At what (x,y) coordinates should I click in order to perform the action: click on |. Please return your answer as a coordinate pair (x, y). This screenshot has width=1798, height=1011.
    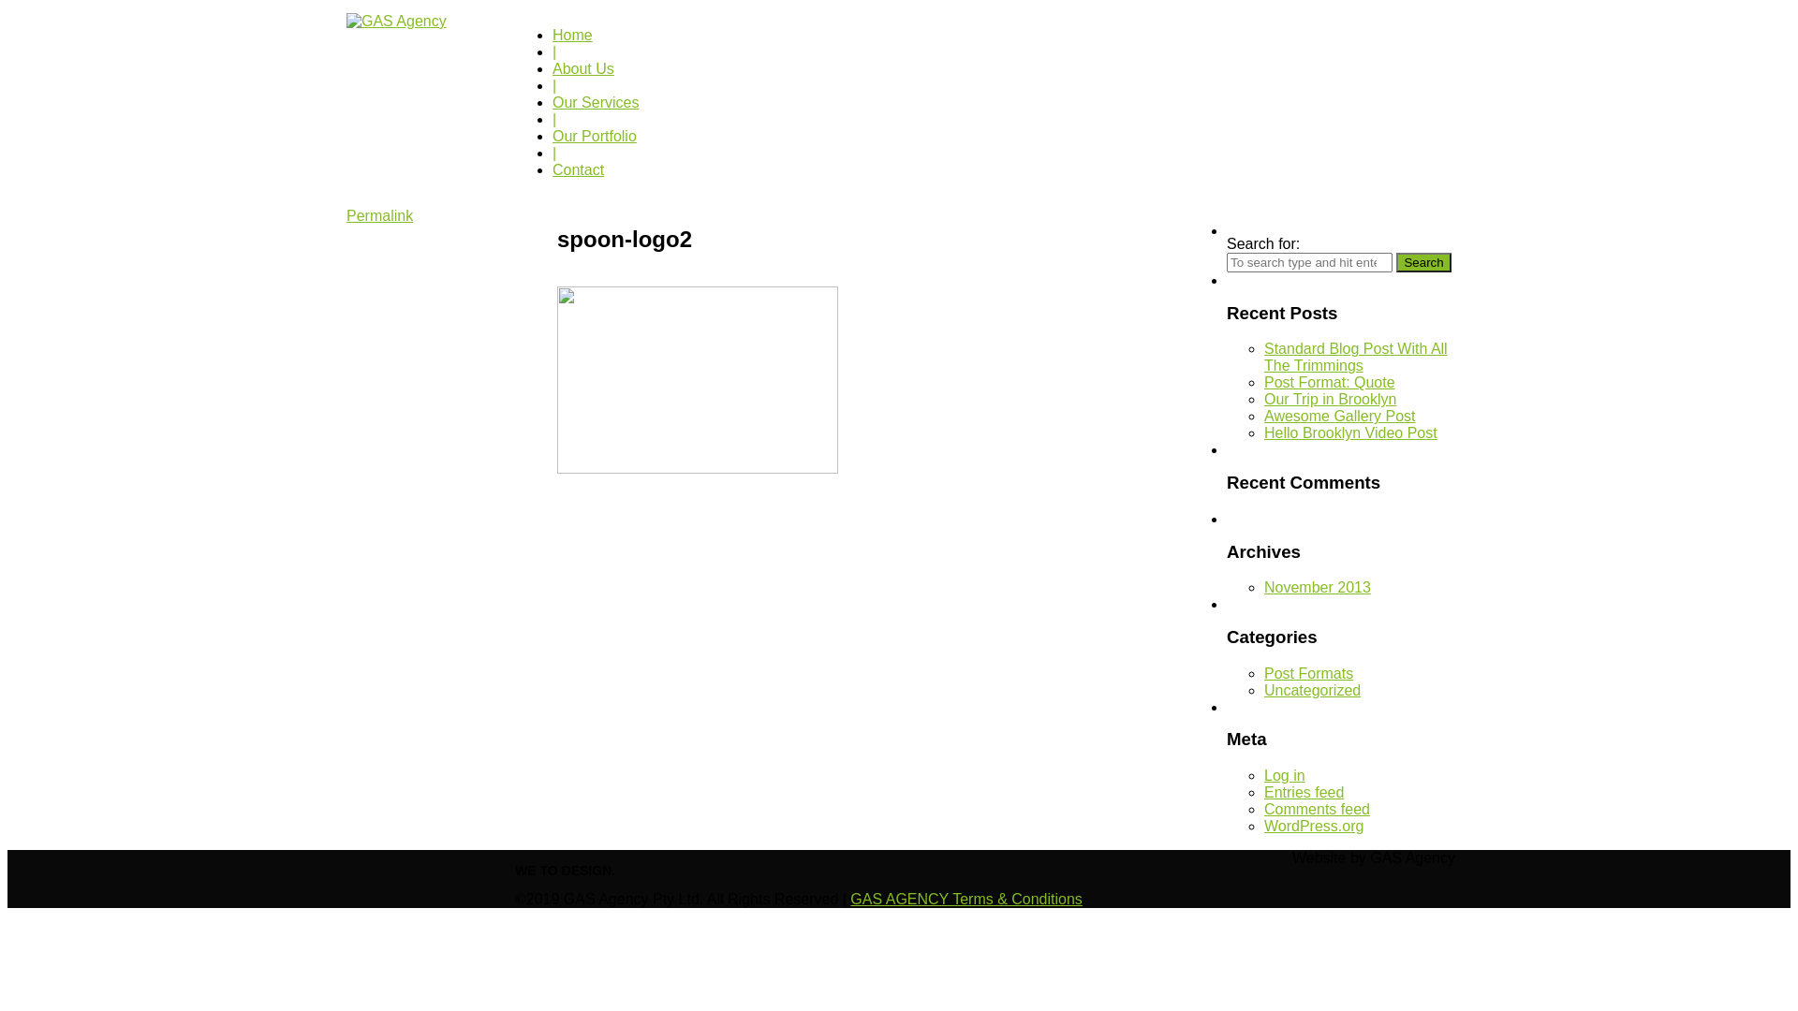
    Looking at the image, I should click on (554, 120).